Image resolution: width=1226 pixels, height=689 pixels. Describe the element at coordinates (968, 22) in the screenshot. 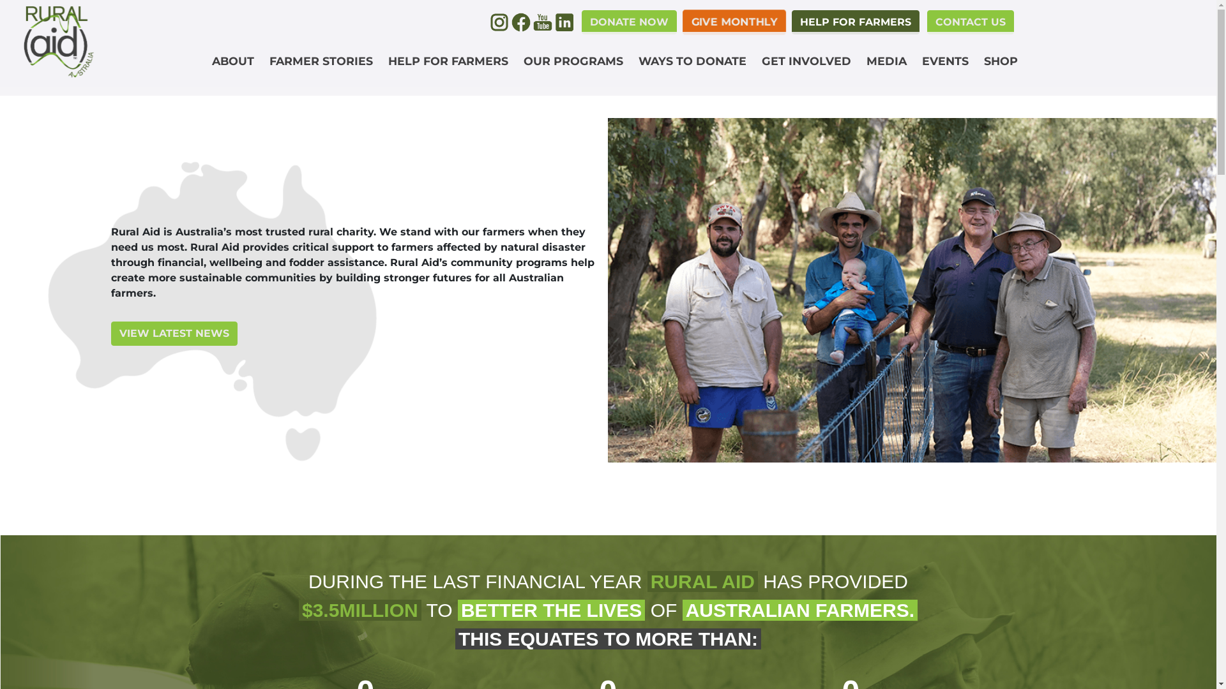

I see `CONTACT US` at that location.